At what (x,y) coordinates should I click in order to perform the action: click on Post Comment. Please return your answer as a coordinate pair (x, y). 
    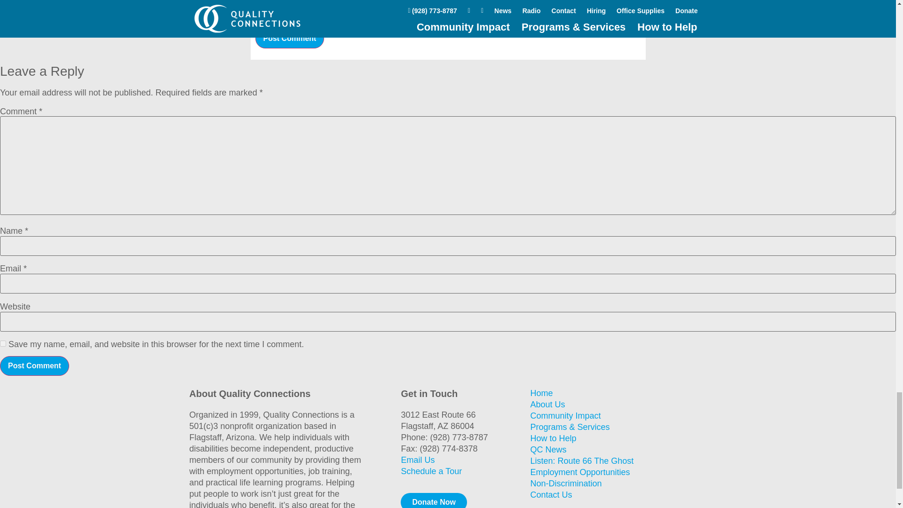
    Looking at the image, I should click on (35, 366).